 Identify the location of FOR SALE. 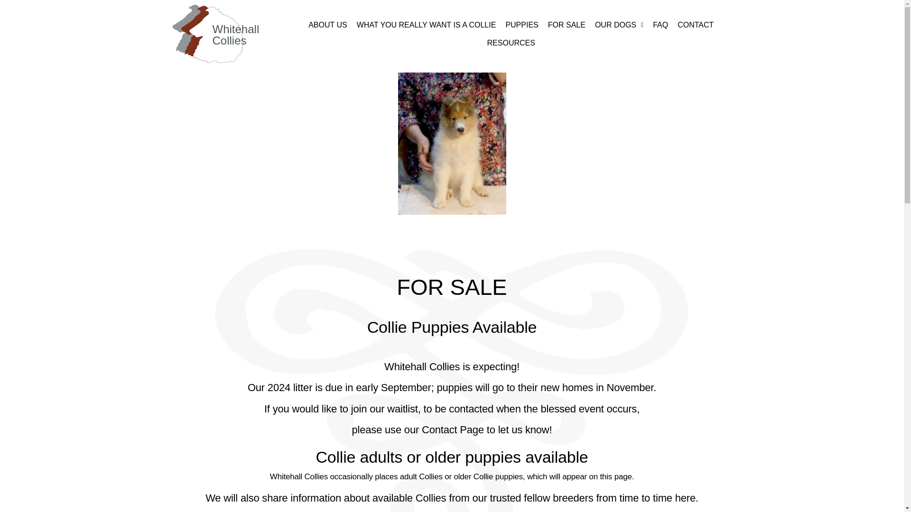
(567, 25).